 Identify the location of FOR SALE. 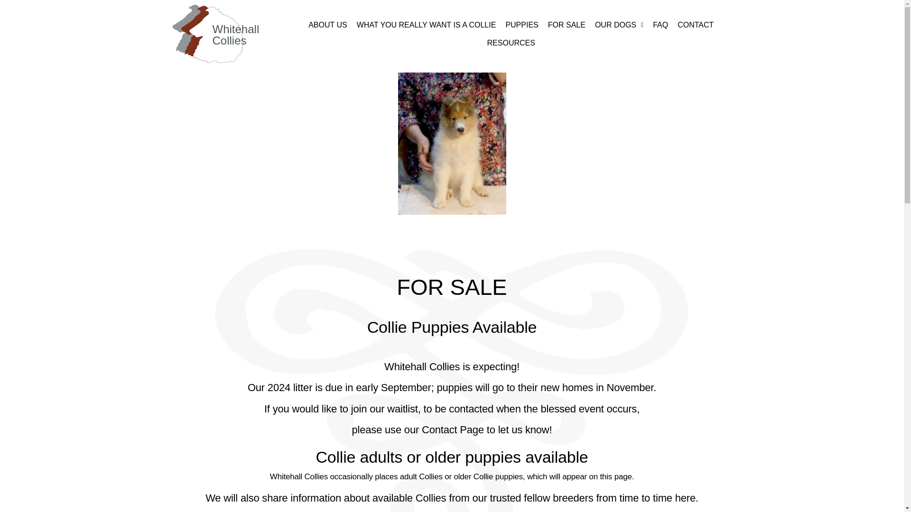
(567, 25).